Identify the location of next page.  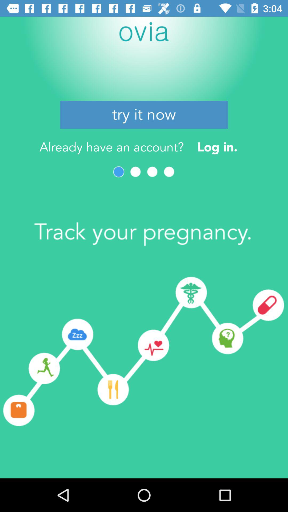
(135, 172).